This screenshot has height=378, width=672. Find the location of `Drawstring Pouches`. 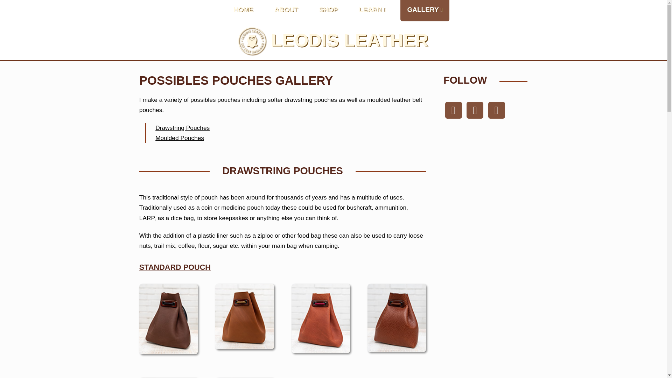

Drawstring Pouches is located at coordinates (182, 127).